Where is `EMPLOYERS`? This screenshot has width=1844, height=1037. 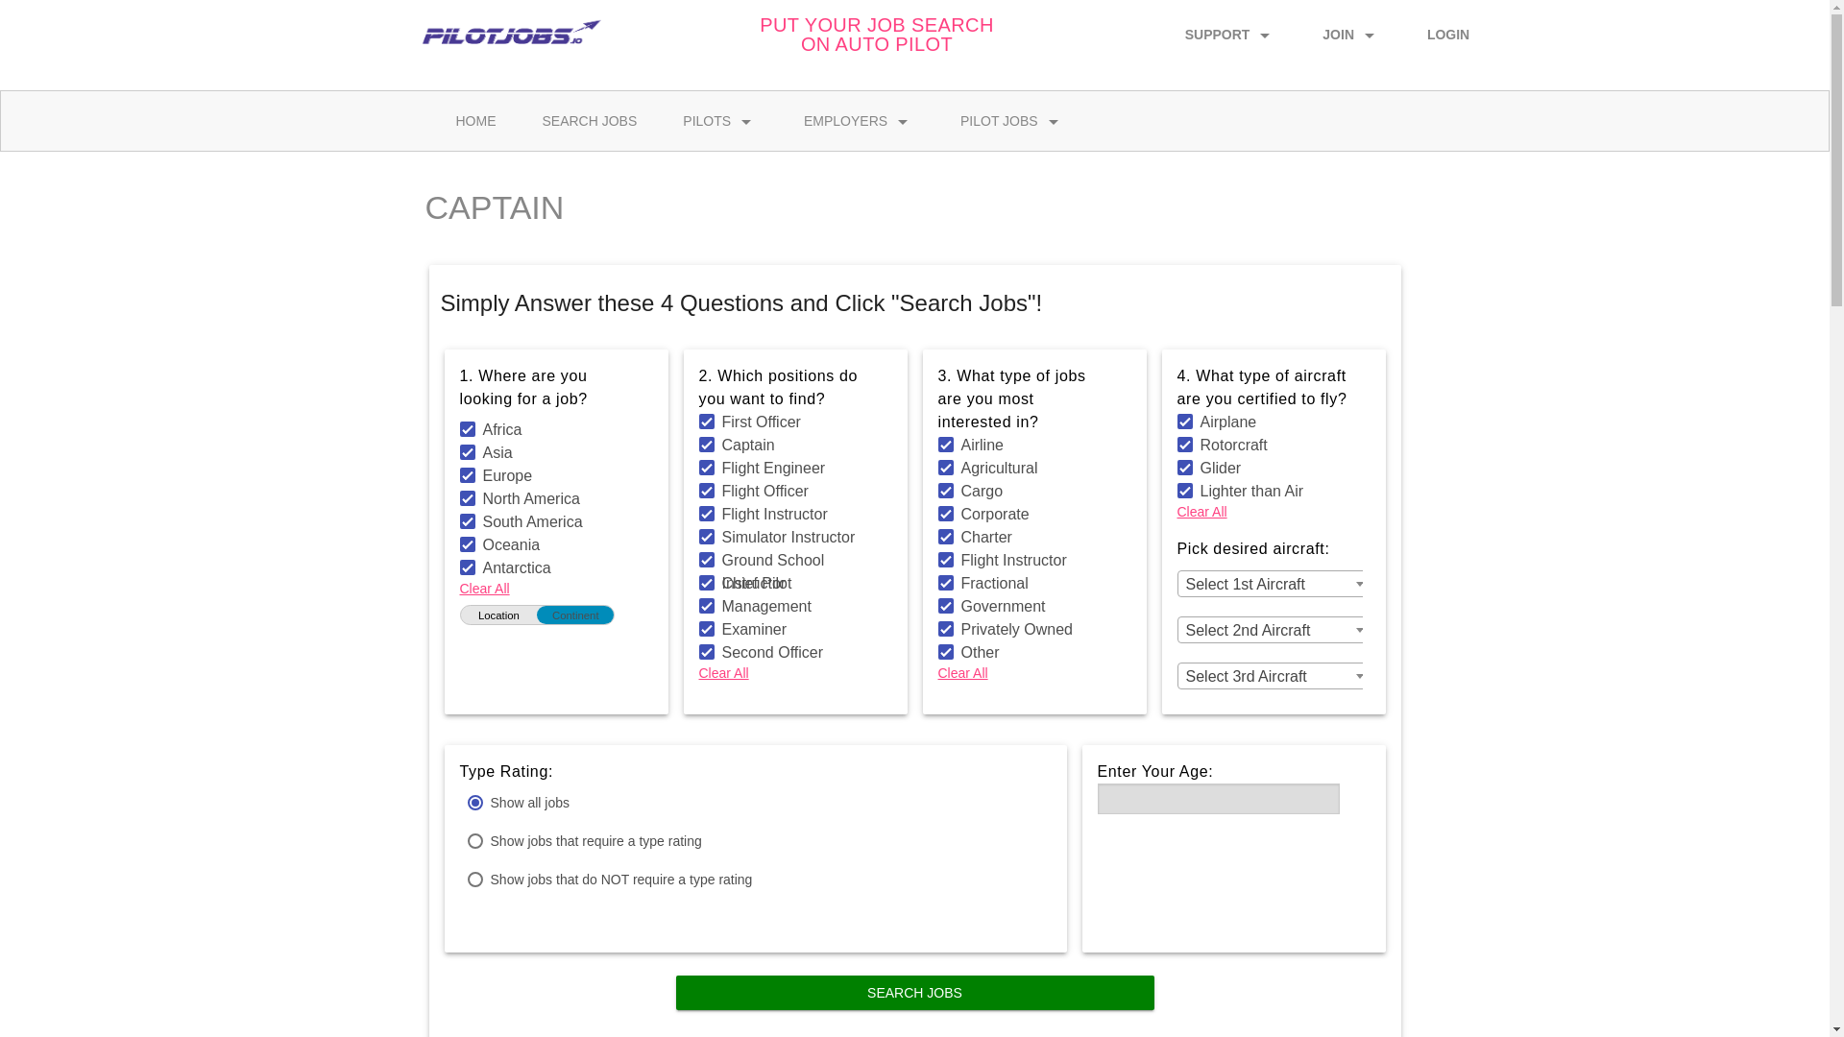 EMPLOYERS is located at coordinates (859, 120).